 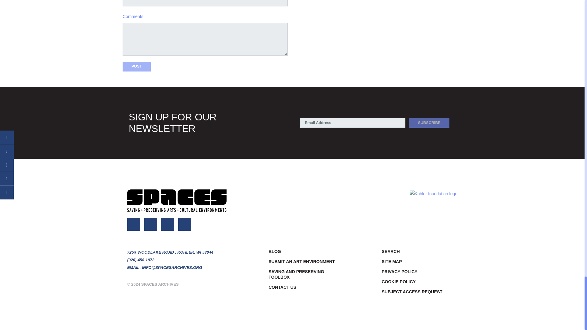 I want to click on Post, so click(x=137, y=67).